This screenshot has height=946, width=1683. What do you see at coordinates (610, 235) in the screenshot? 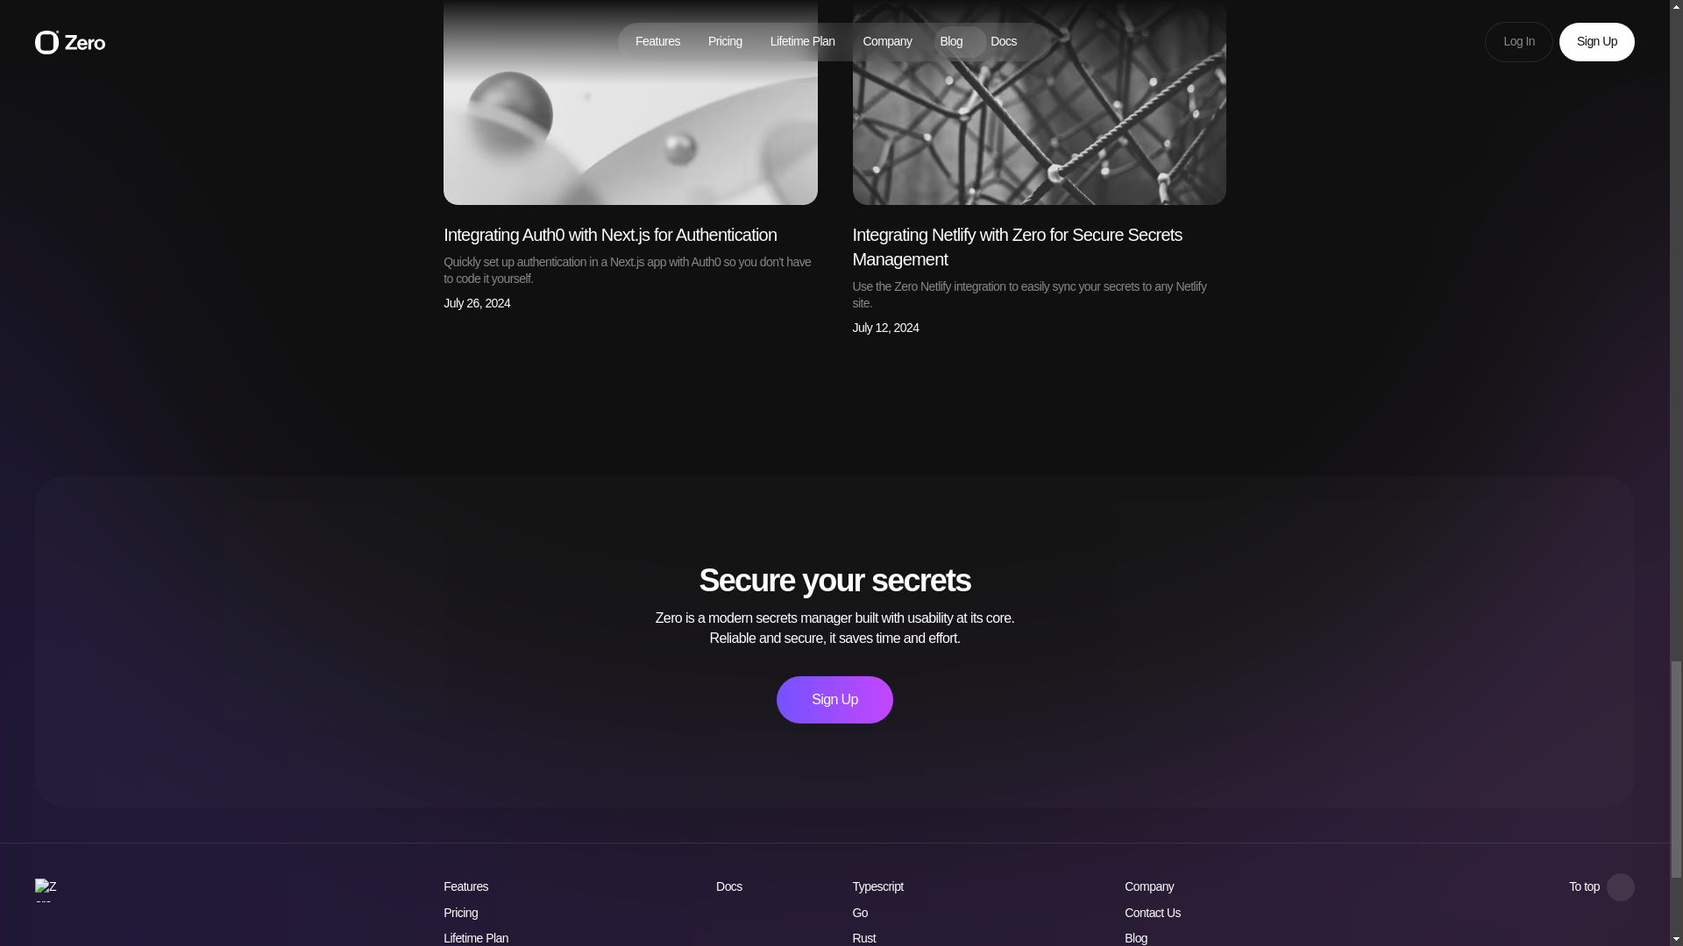
I see `Integrating Auth0 with Next.js for Authentication` at bounding box center [610, 235].